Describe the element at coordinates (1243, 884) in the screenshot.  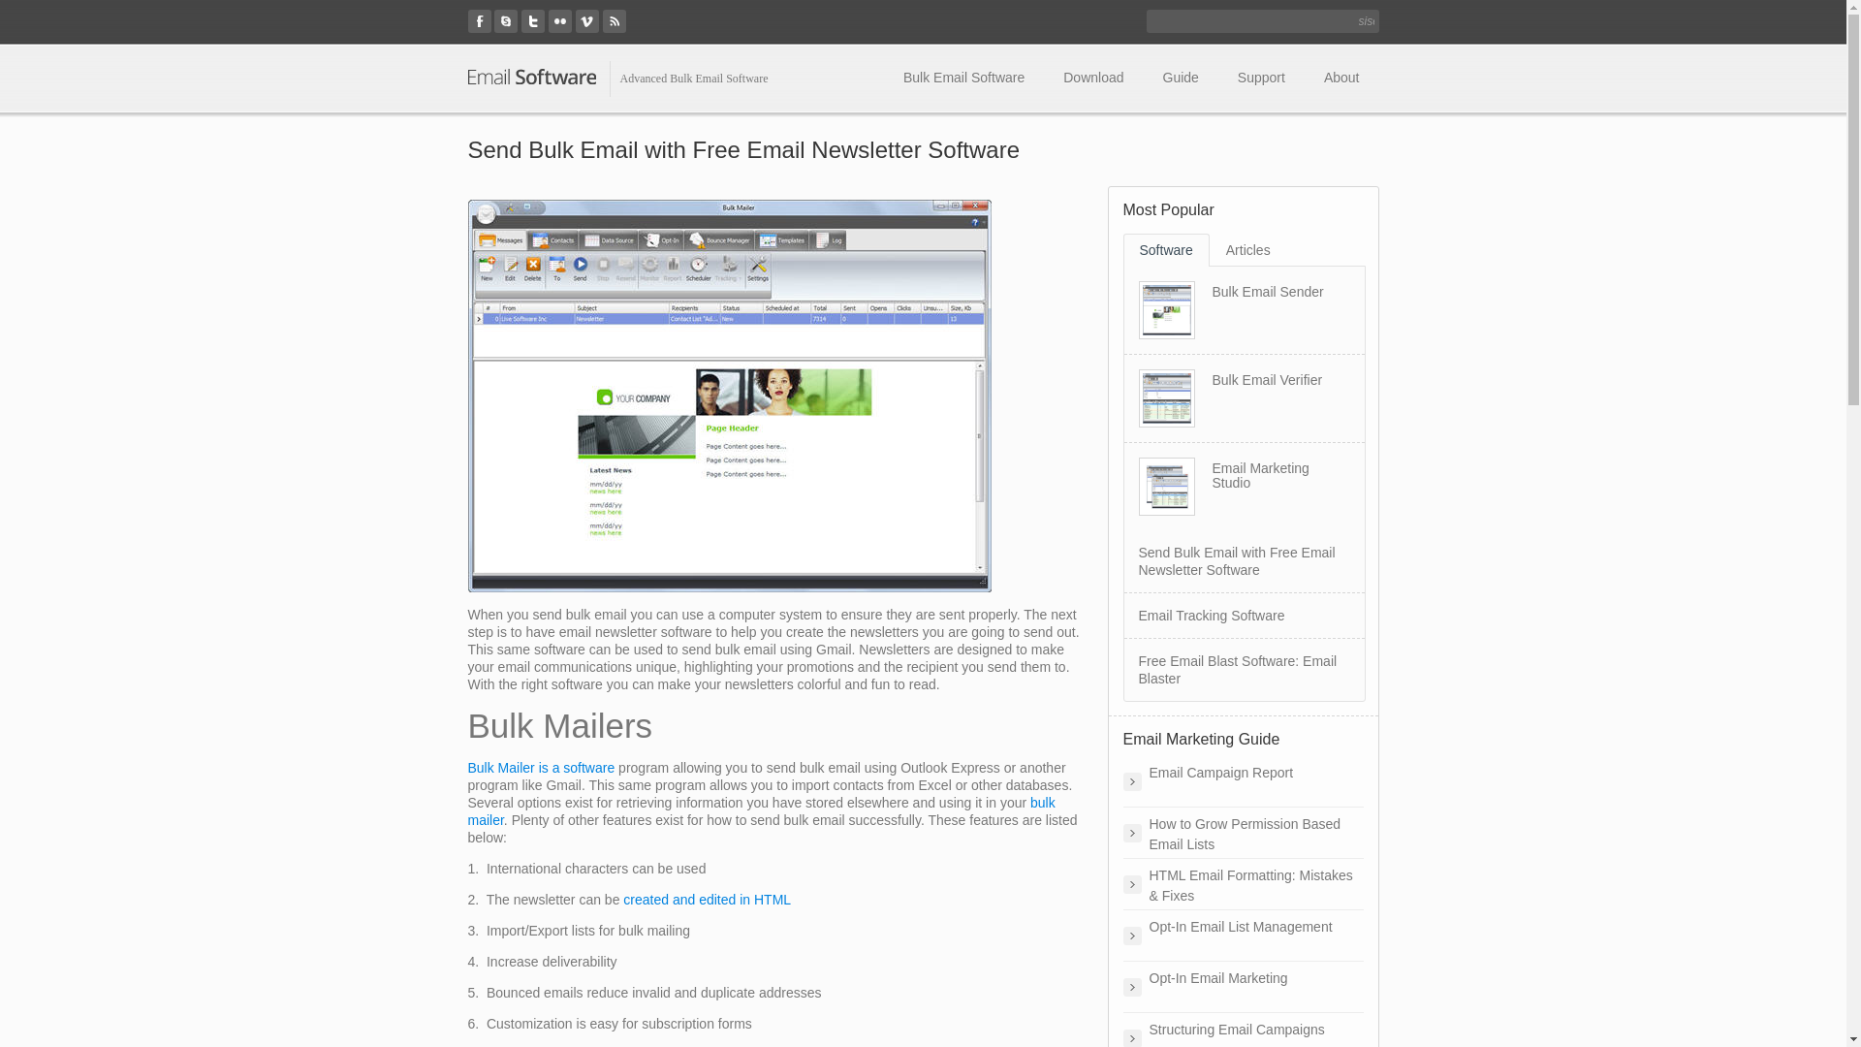
I see `HTML Email Formatting: Mistakes & Fixes` at that location.